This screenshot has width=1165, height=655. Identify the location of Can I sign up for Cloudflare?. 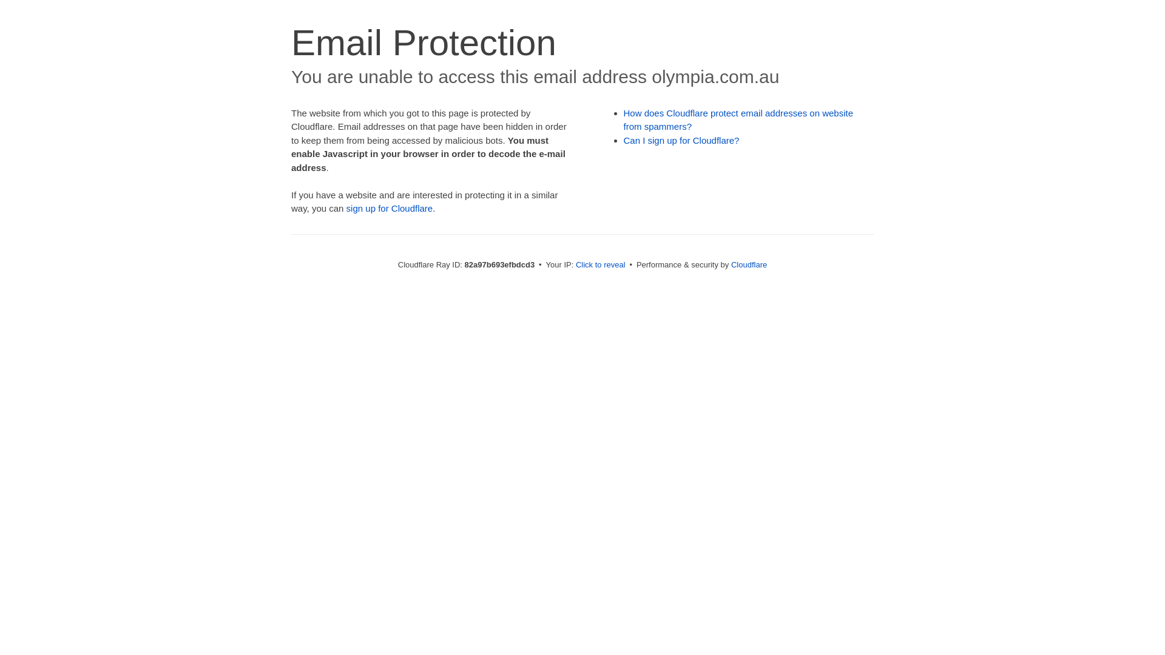
(682, 141).